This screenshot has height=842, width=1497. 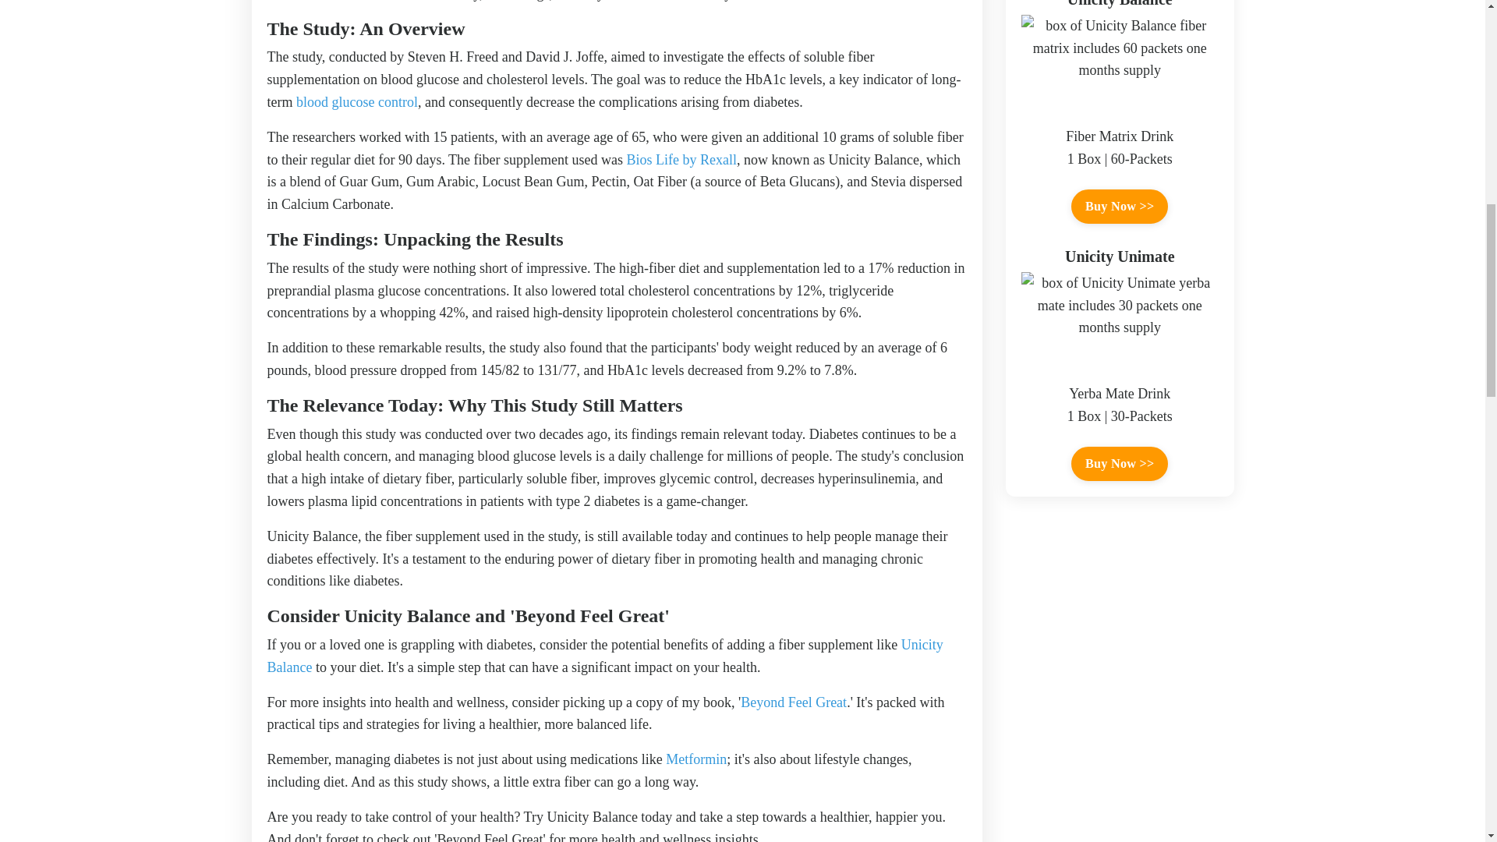 I want to click on blood glucose control, so click(x=357, y=101).